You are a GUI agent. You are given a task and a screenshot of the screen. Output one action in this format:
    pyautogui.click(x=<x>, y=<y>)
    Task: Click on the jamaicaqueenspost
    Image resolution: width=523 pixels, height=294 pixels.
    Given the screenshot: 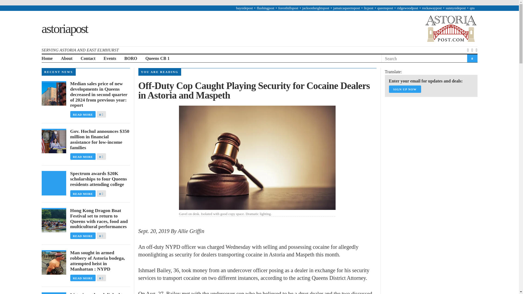 What is the action you would take?
    pyautogui.click(x=346, y=8)
    